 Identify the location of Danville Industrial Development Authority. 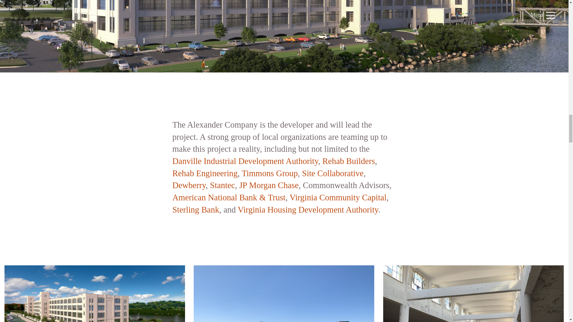
(245, 161).